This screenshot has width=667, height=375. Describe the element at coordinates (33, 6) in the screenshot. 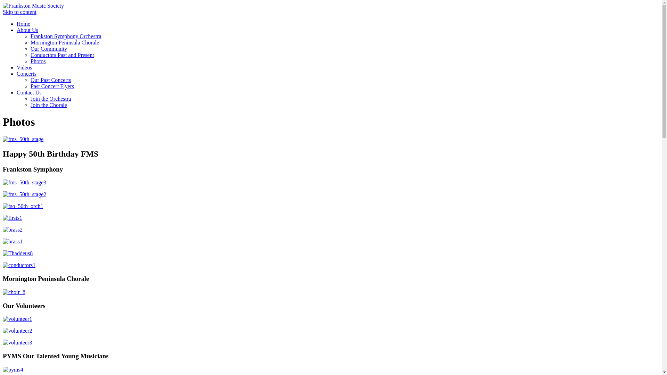

I see `Frankston Music Society` at that location.